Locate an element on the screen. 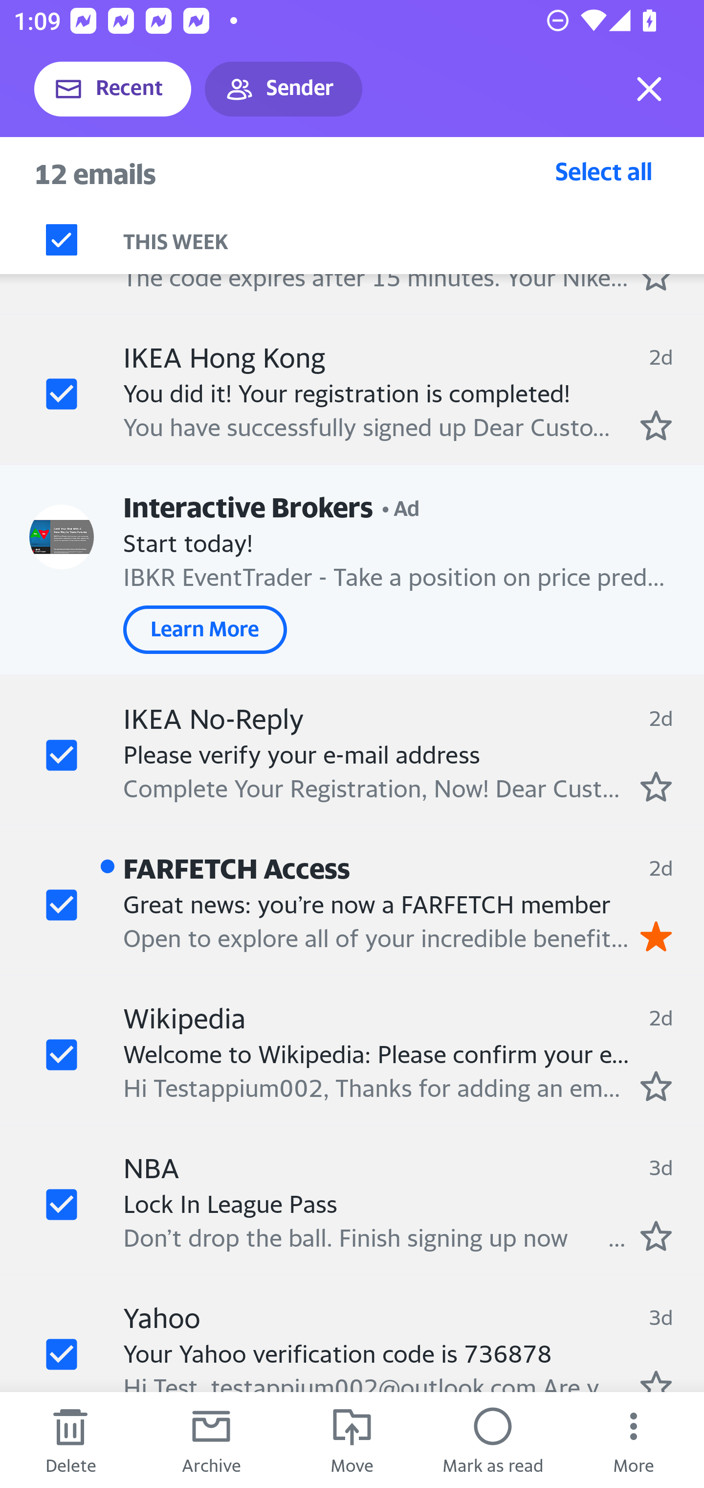 The height and width of the screenshot is (1488, 704). Mark as starred. is located at coordinates (656, 1380).